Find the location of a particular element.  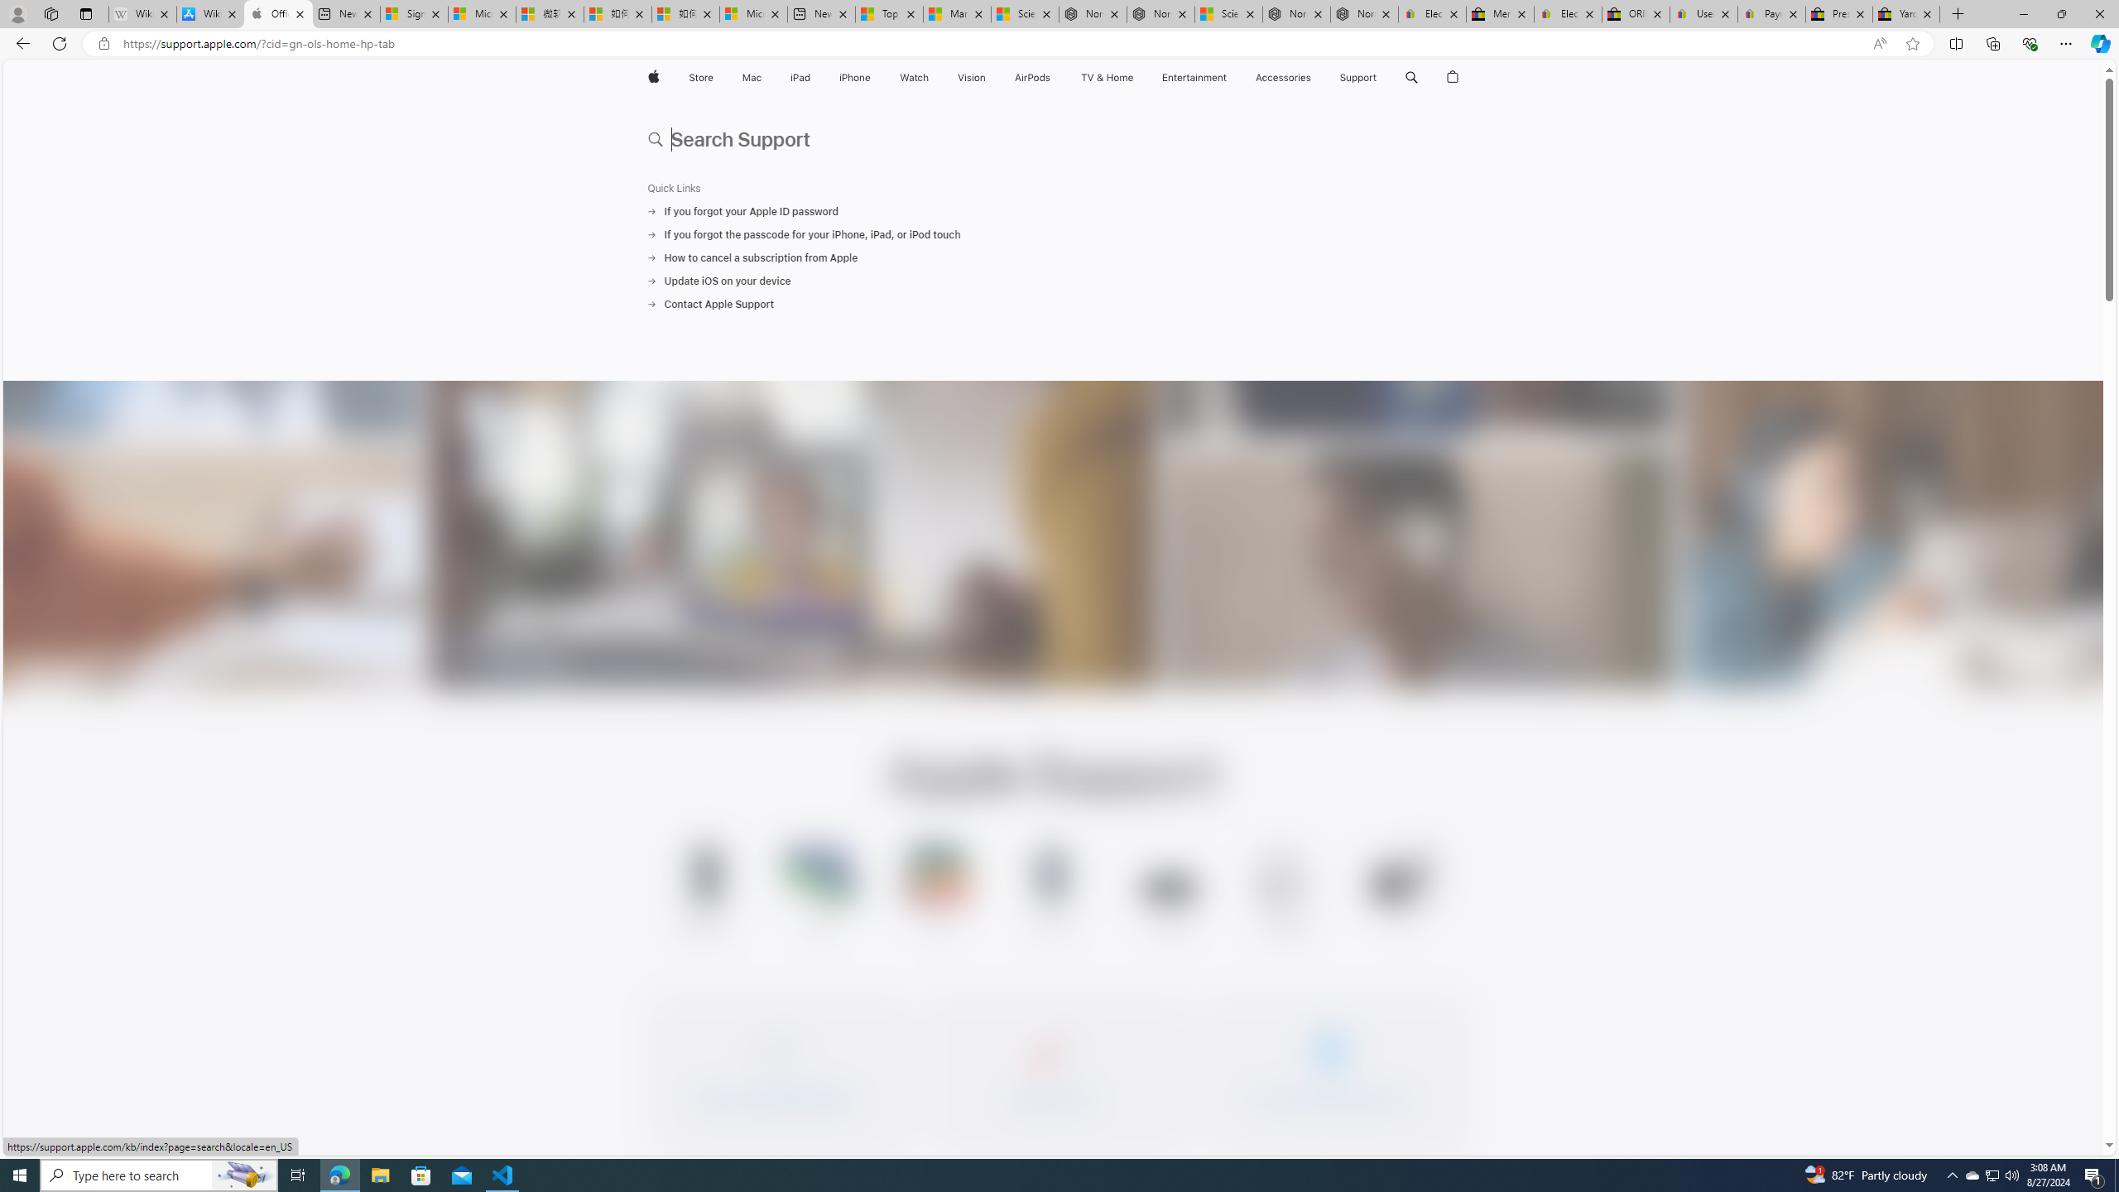

Vision menu is located at coordinates (988, 78).